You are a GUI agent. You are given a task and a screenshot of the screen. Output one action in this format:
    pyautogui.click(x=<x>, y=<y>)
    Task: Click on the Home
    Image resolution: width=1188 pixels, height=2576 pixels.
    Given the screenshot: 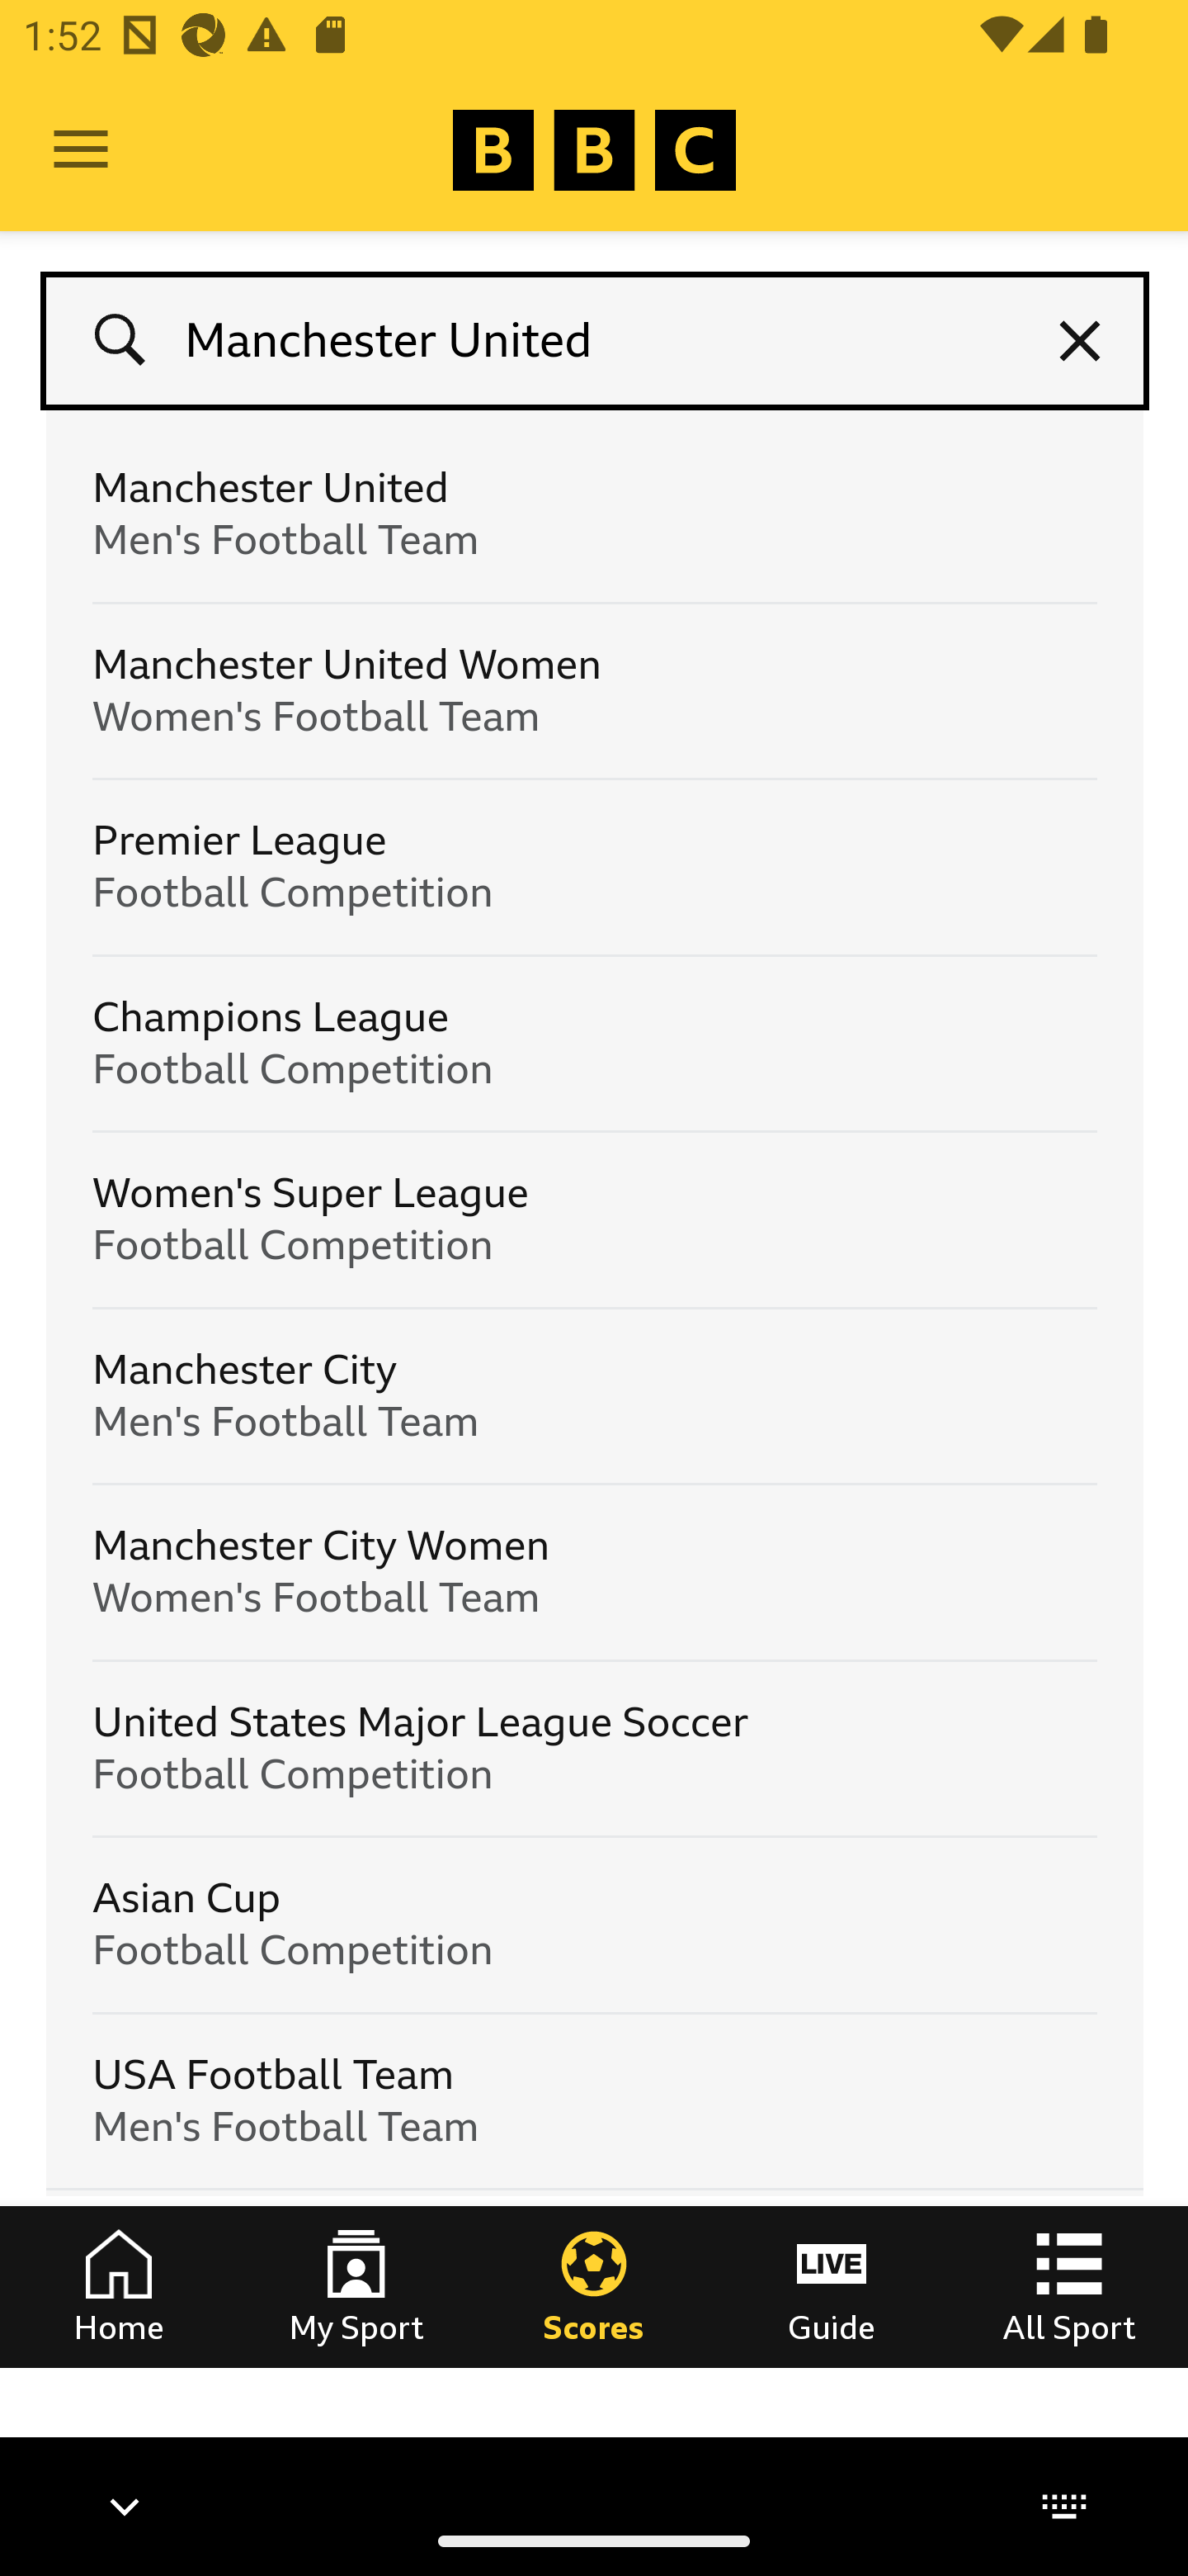 What is the action you would take?
    pyautogui.click(x=119, y=2285)
    